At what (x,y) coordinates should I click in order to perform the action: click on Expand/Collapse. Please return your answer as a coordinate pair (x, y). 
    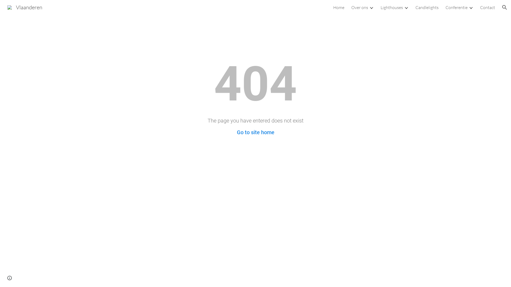
    Looking at the image, I should click on (406, 7).